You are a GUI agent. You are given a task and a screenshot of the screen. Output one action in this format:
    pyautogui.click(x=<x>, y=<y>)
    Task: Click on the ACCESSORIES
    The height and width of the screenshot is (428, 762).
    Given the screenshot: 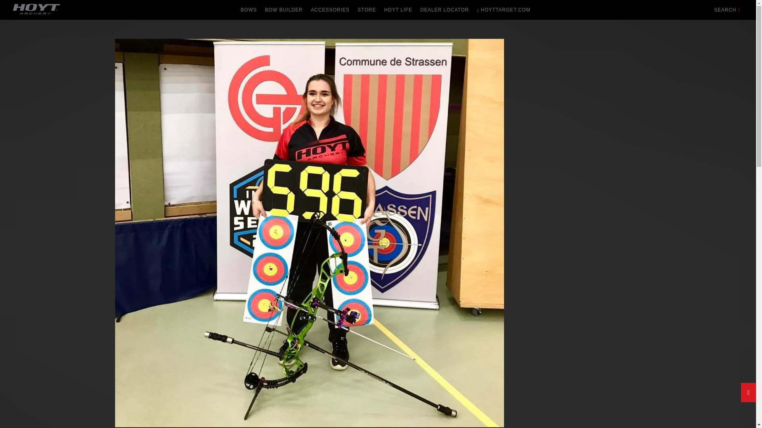 What is the action you would take?
    pyautogui.click(x=330, y=10)
    